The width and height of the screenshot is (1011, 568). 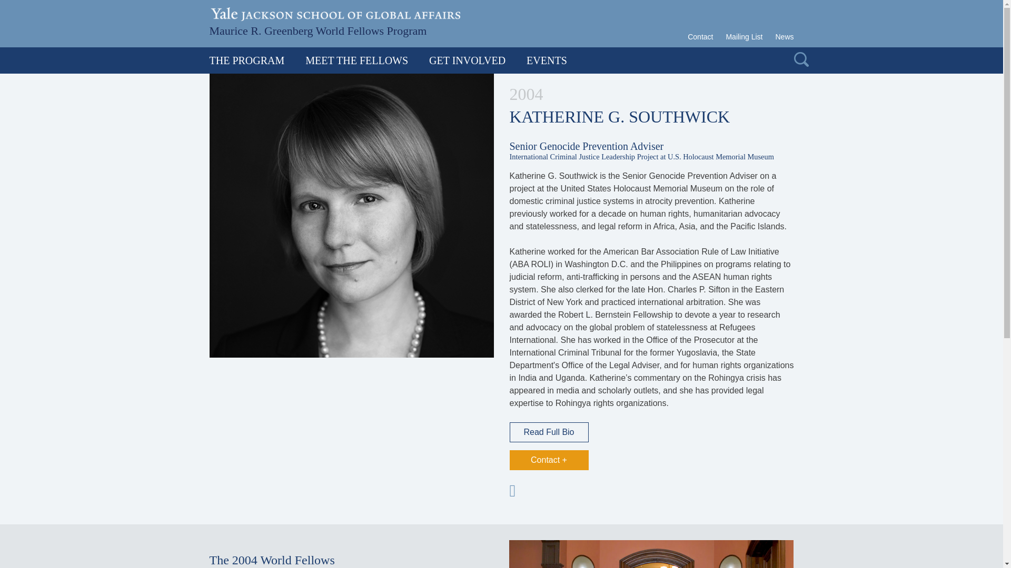 I want to click on Maurice R. Greenberg World Fellows Program, so click(x=318, y=29).